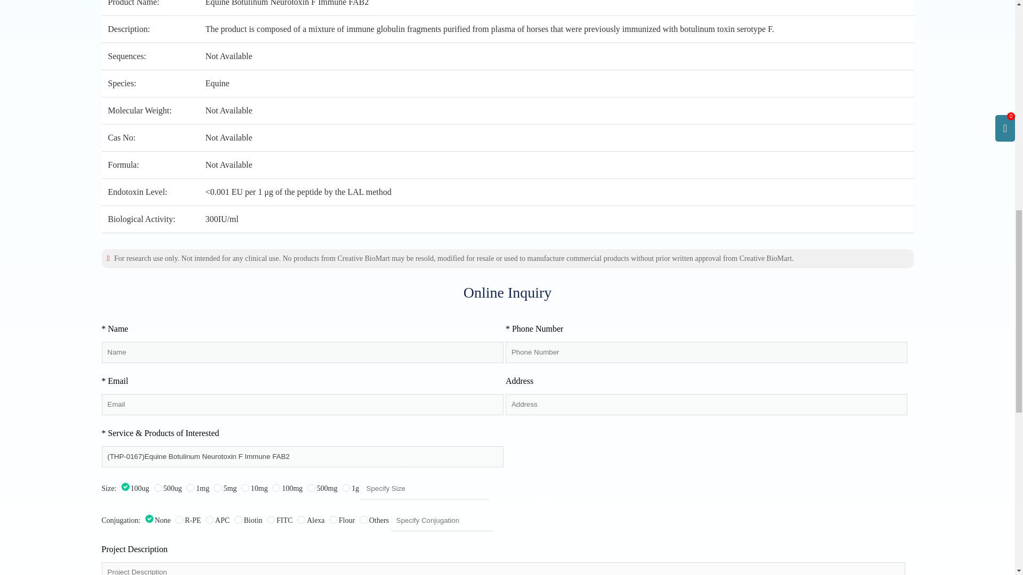 The image size is (1023, 575). I want to click on 10mg, so click(245, 488).